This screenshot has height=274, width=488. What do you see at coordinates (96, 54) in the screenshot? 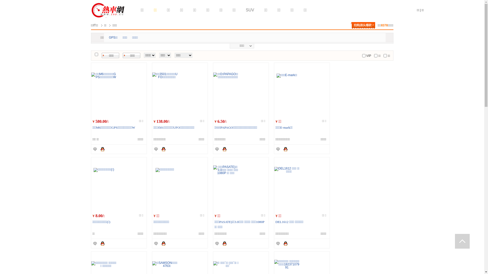
I see `on` at bounding box center [96, 54].